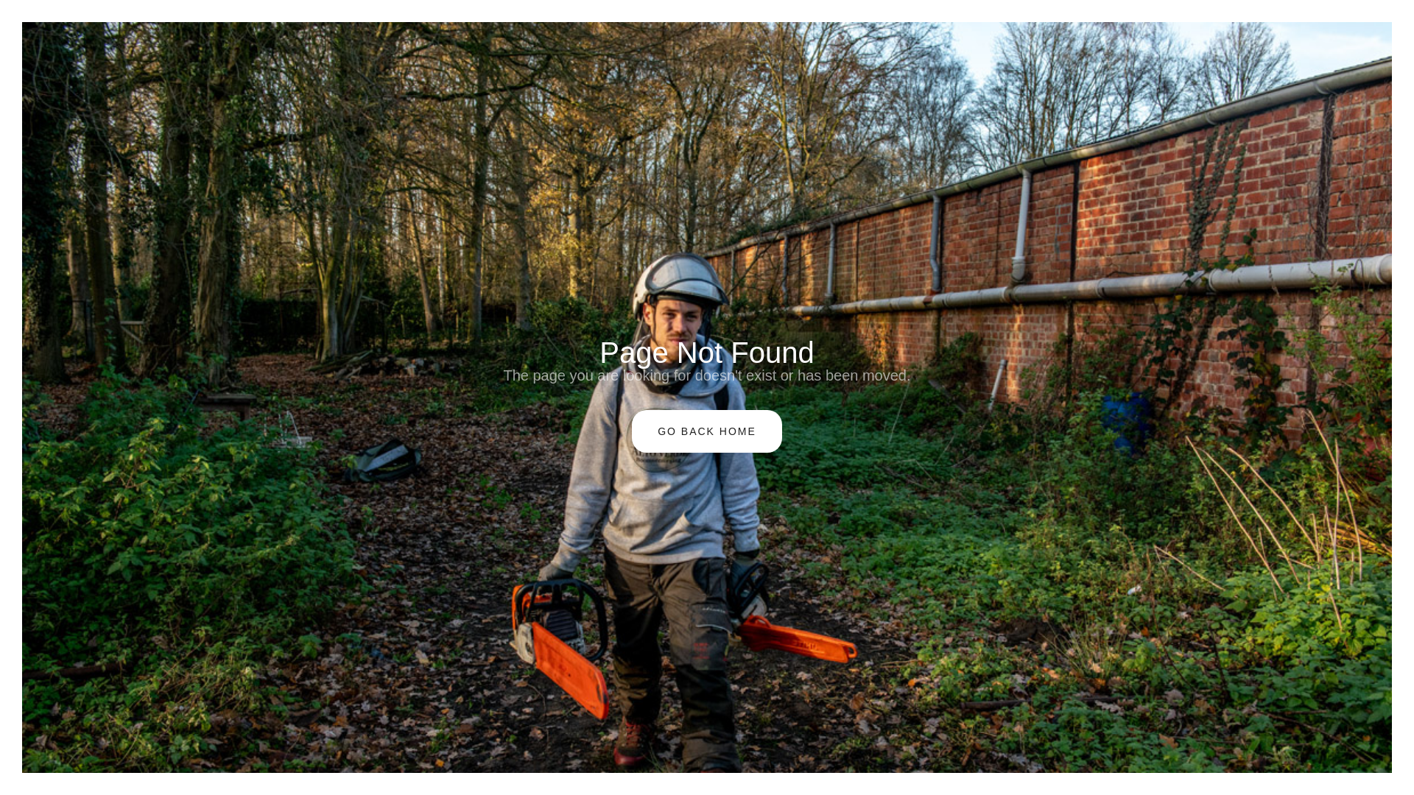  Describe the element at coordinates (707, 431) in the screenshot. I see `GO BACK HOME` at that location.